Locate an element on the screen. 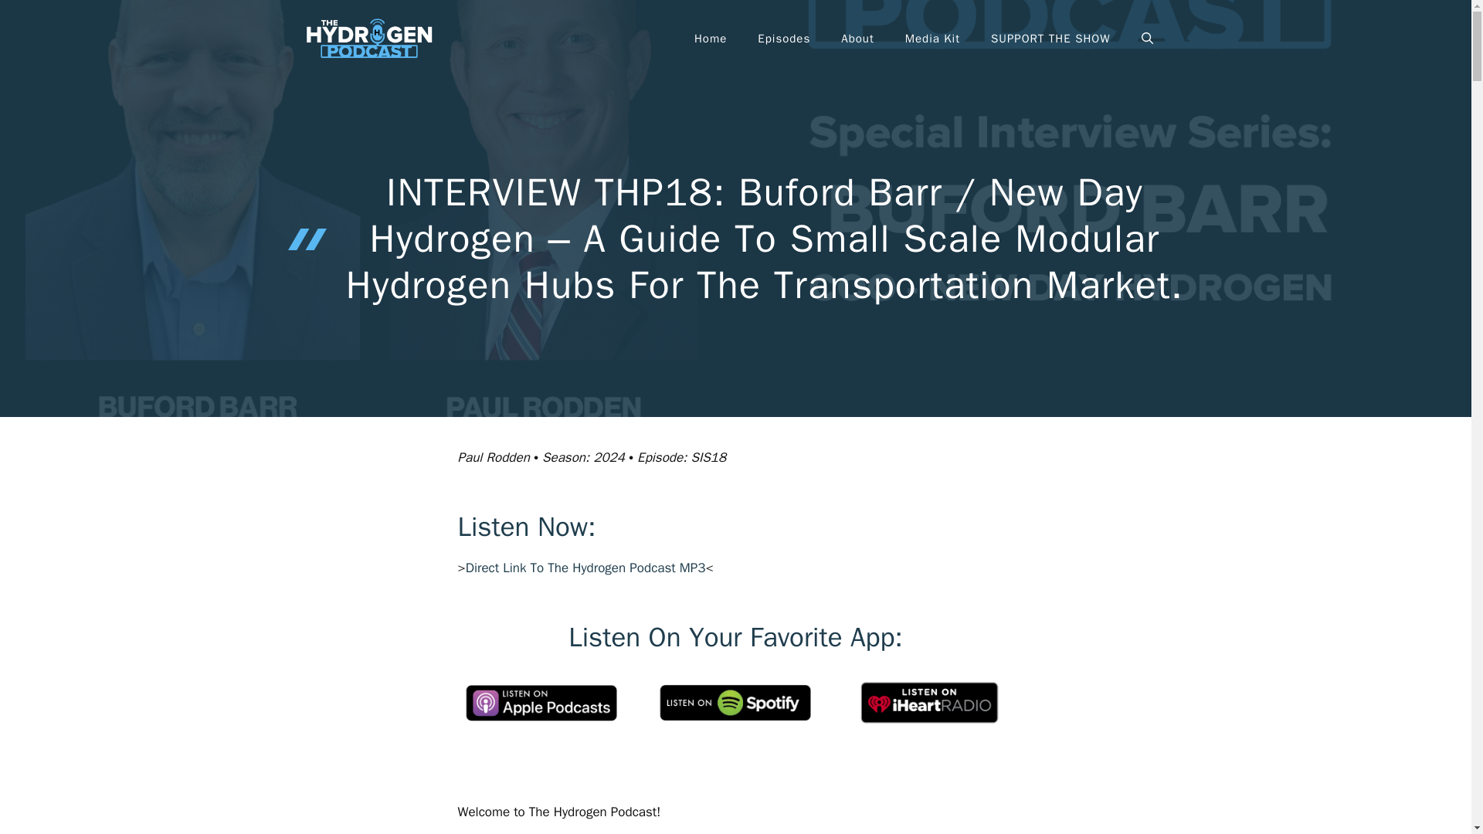 Image resolution: width=1483 pixels, height=834 pixels. Media Kit is located at coordinates (933, 39).